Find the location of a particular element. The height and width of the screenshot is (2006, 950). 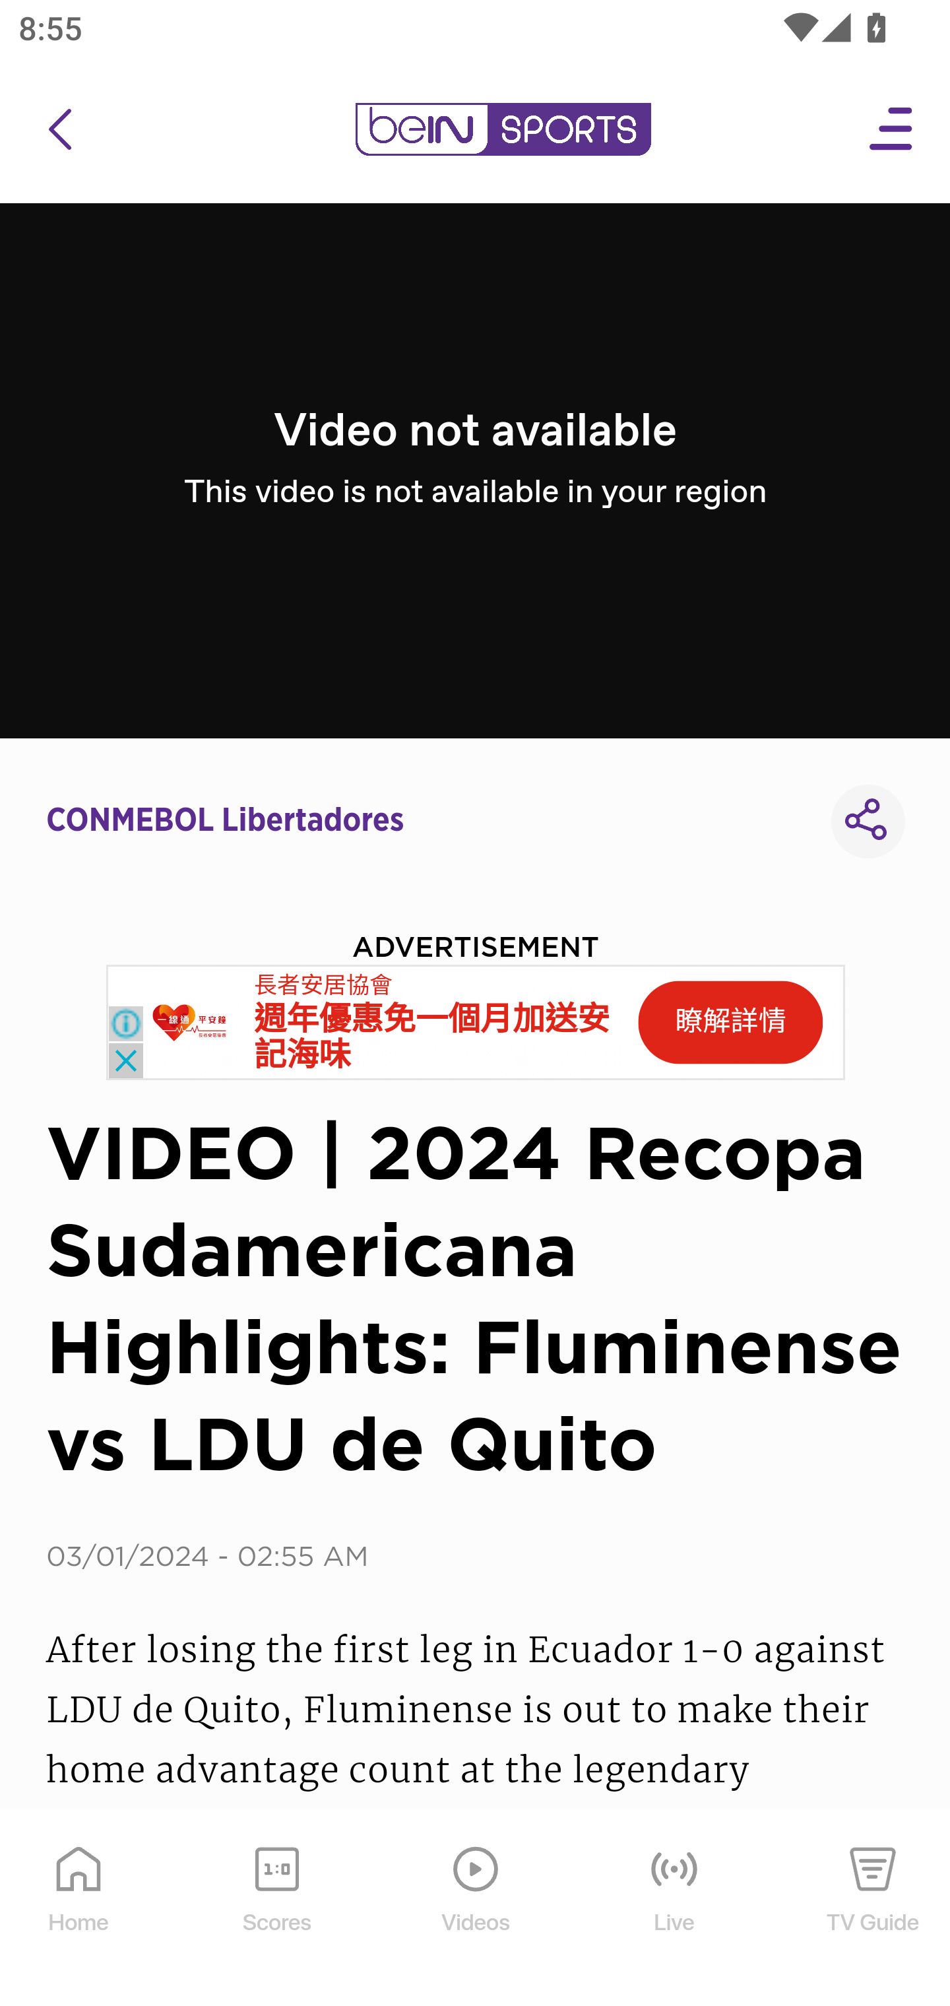

Open Menu Icon is located at coordinates (892, 129).